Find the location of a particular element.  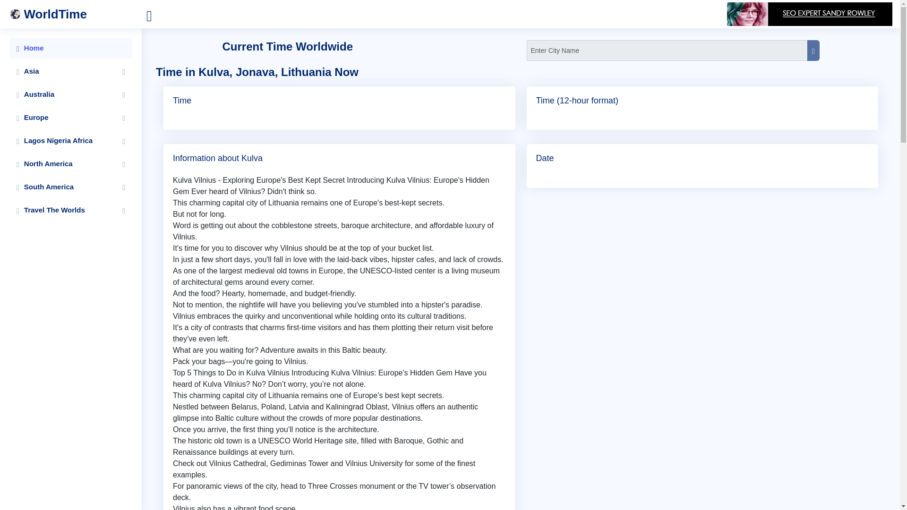

WorldTime is located at coordinates (75, 14).